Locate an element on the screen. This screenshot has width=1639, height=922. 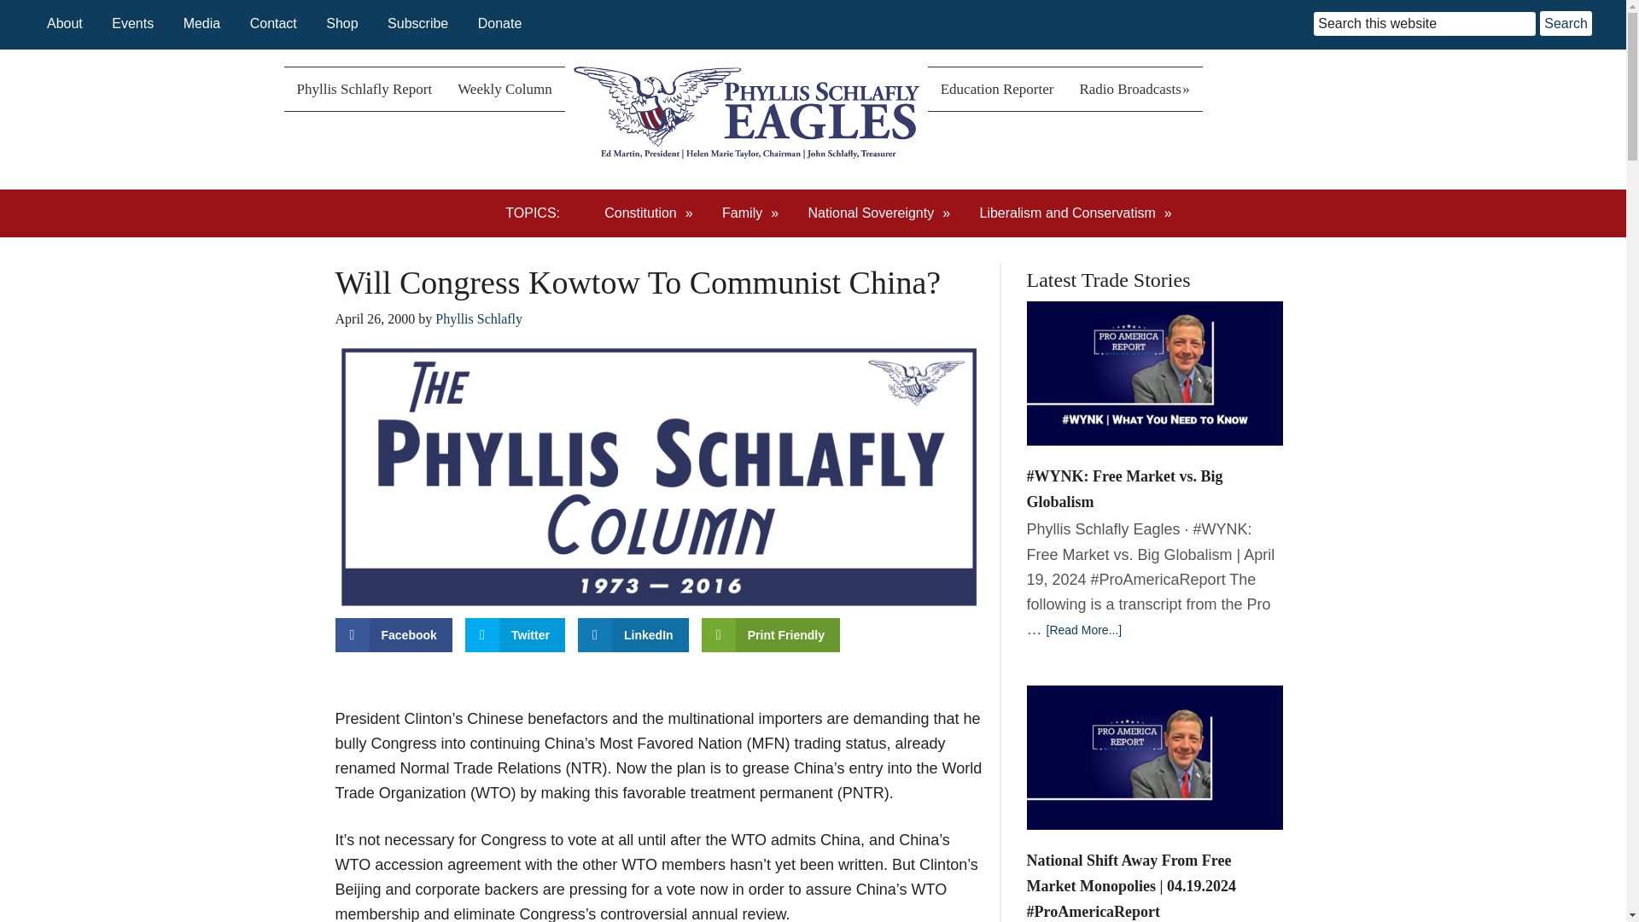
Phyllis Schlafly Report is located at coordinates (364, 89).